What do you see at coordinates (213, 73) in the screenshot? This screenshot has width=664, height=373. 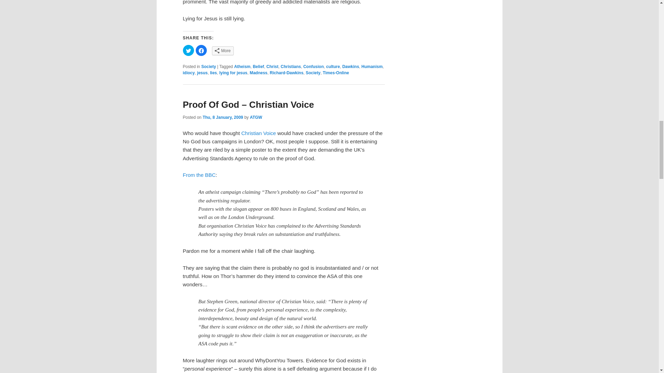 I see `lies` at bounding box center [213, 73].